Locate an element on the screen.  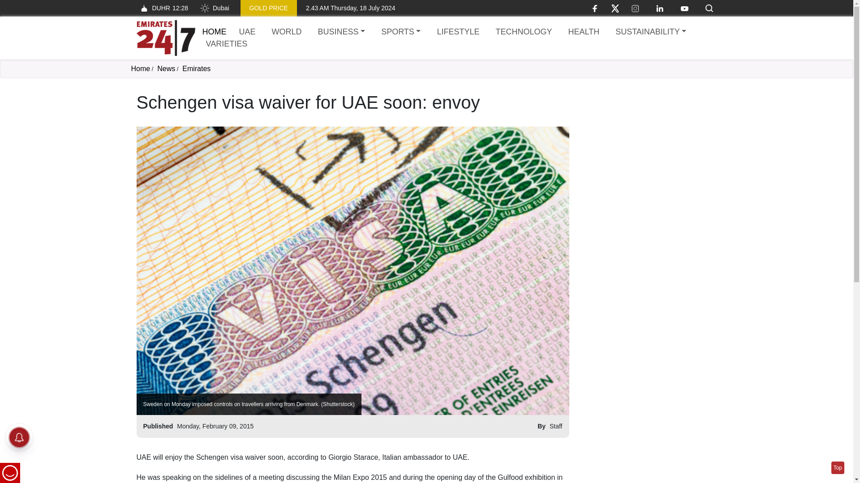
Emirates is located at coordinates (196, 68).